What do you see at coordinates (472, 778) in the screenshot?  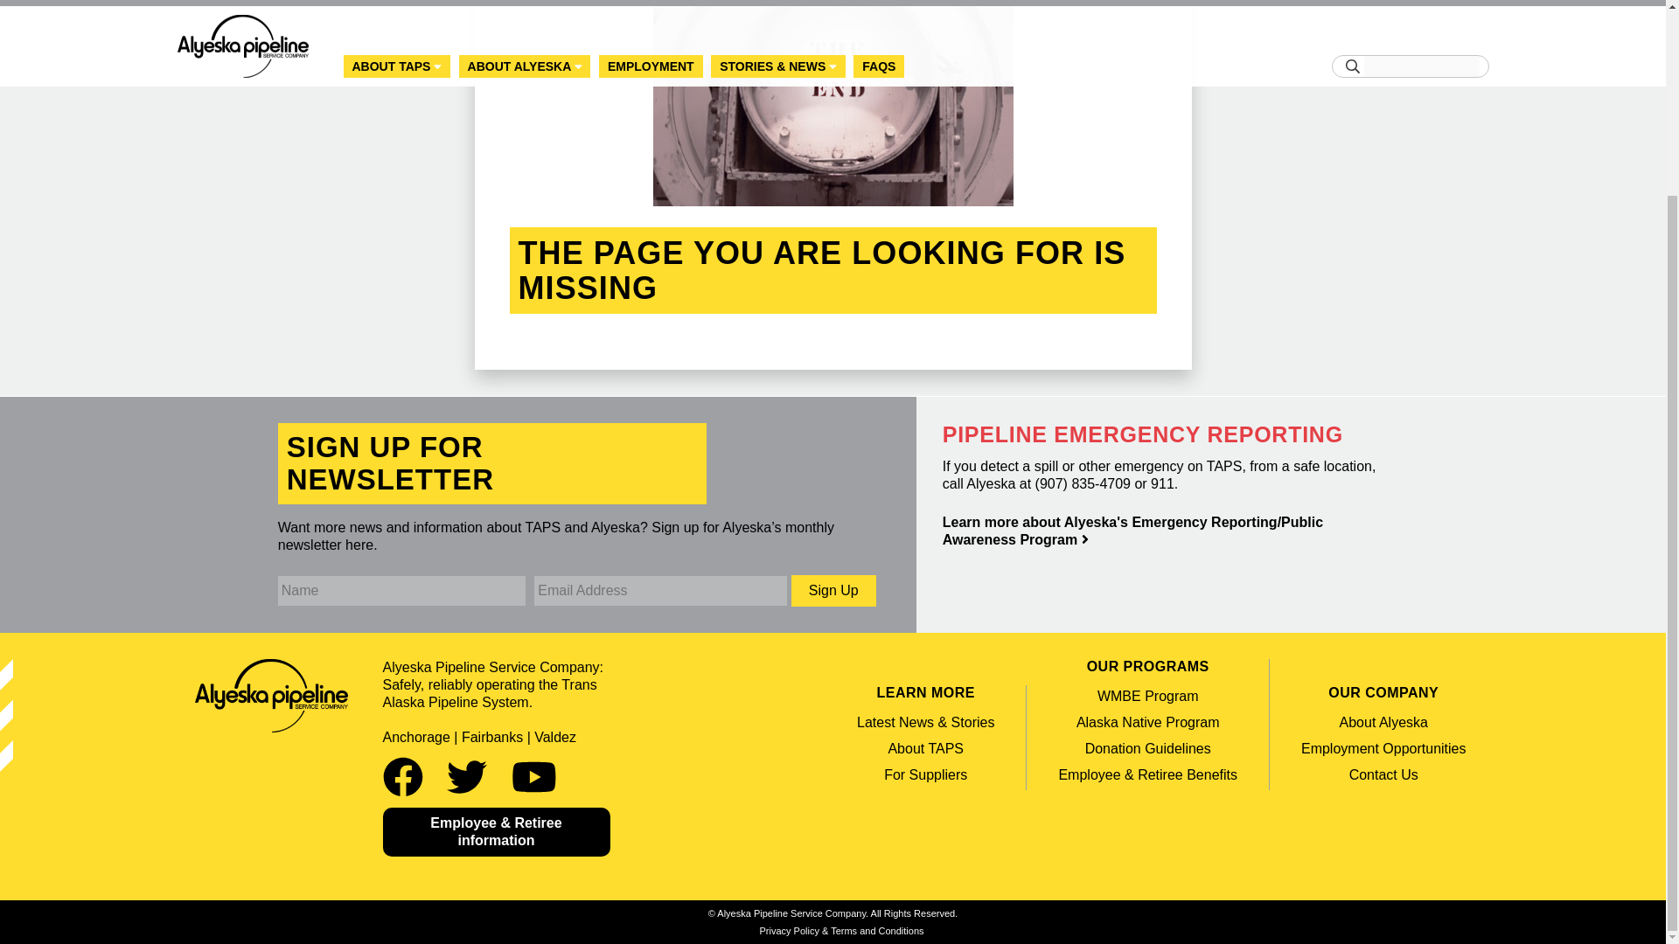 I see `Follow us on Twitter` at bounding box center [472, 778].